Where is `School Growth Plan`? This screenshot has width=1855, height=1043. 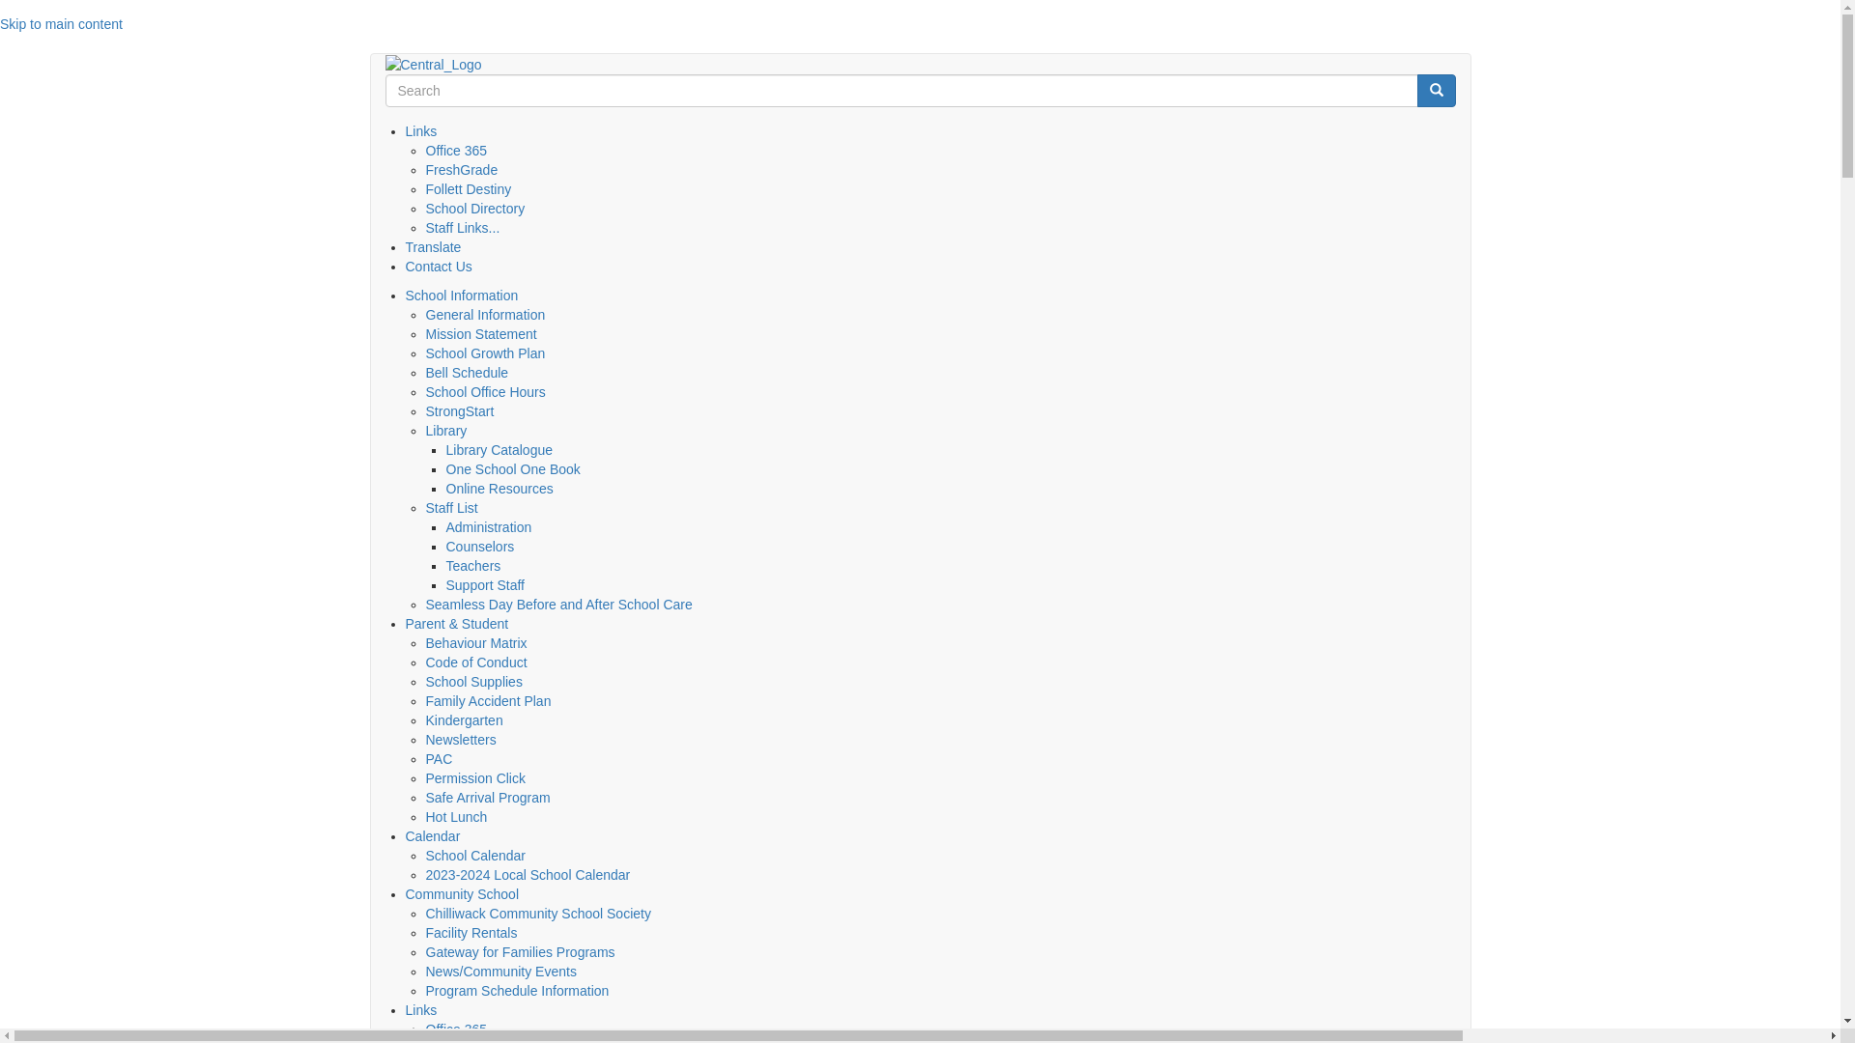 School Growth Plan is located at coordinates (485, 353).